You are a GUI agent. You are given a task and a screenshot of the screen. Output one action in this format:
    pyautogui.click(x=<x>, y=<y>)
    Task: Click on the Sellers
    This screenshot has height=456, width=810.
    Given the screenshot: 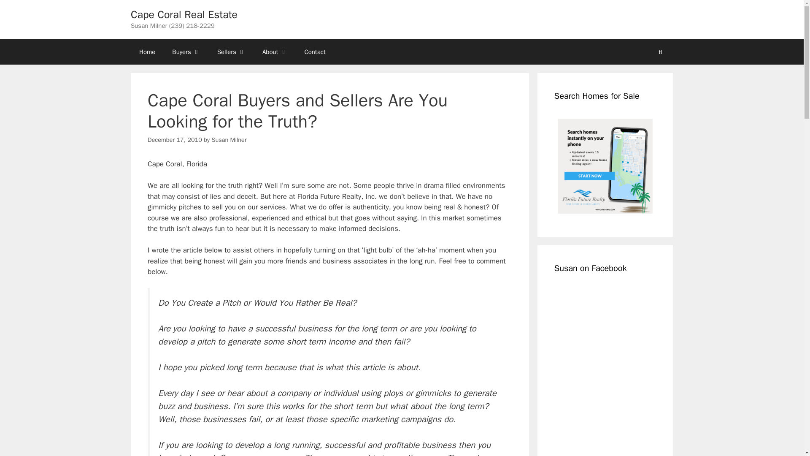 What is the action you would take?
    pyautogui.click(x=231, y=52)
    